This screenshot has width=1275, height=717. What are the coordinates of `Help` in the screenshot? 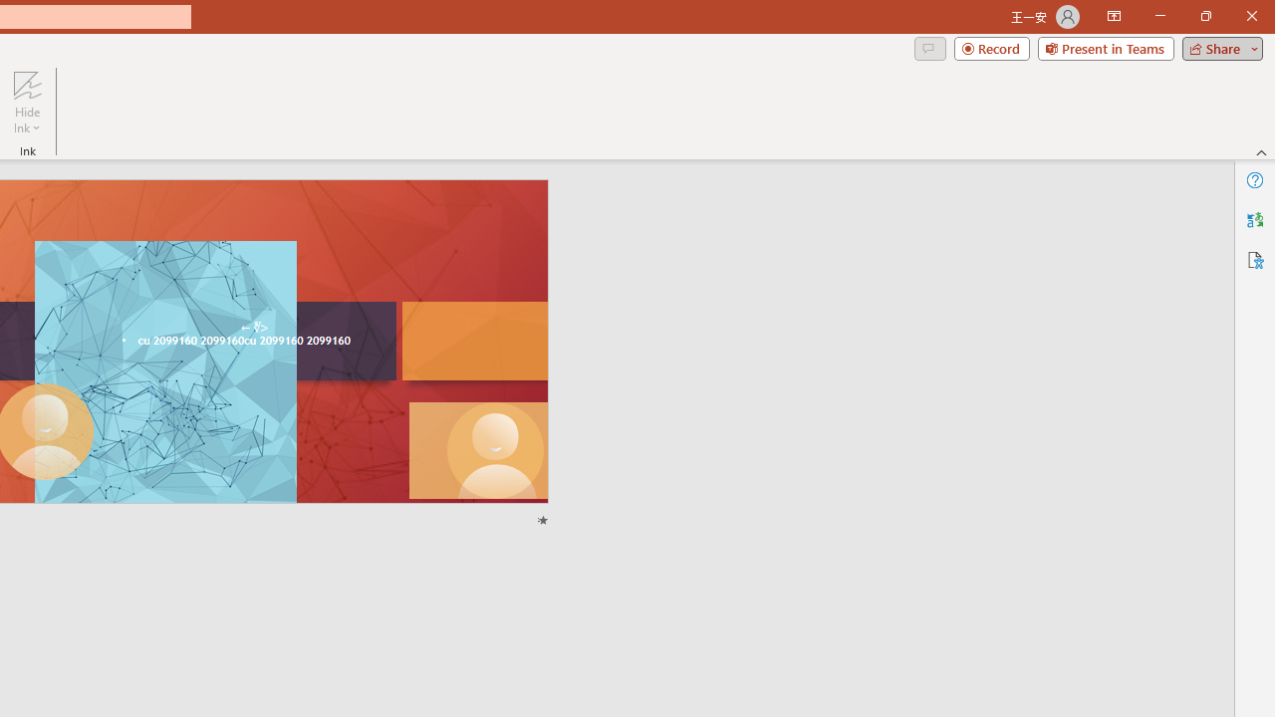 It's located at (1255, 179).